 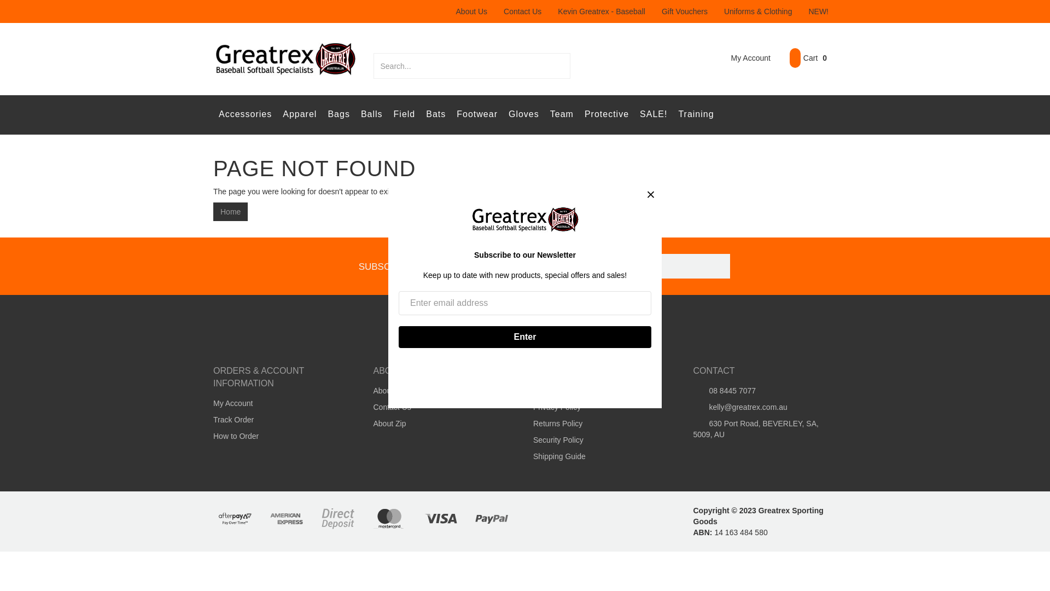 What do you see at coordinates (441, 424) in the screenshot?
I see `About Zip` at bounding box center [441, 424].